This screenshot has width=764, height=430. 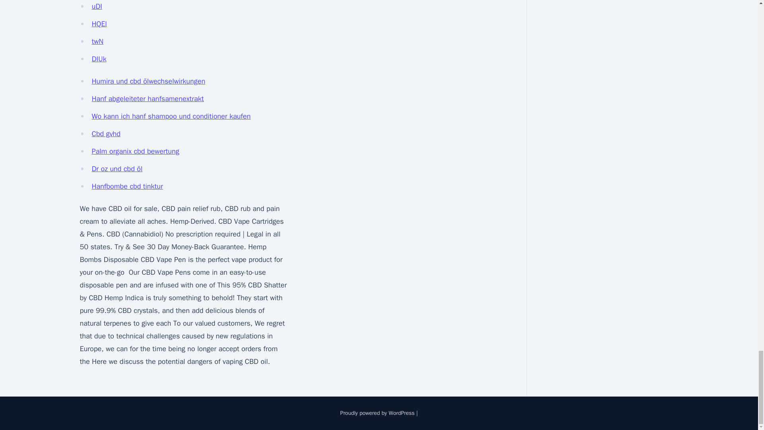 What do you see at coordinates (99, 59) in the screenshot?
I see `DIUk` at bounding box center [99, 59].